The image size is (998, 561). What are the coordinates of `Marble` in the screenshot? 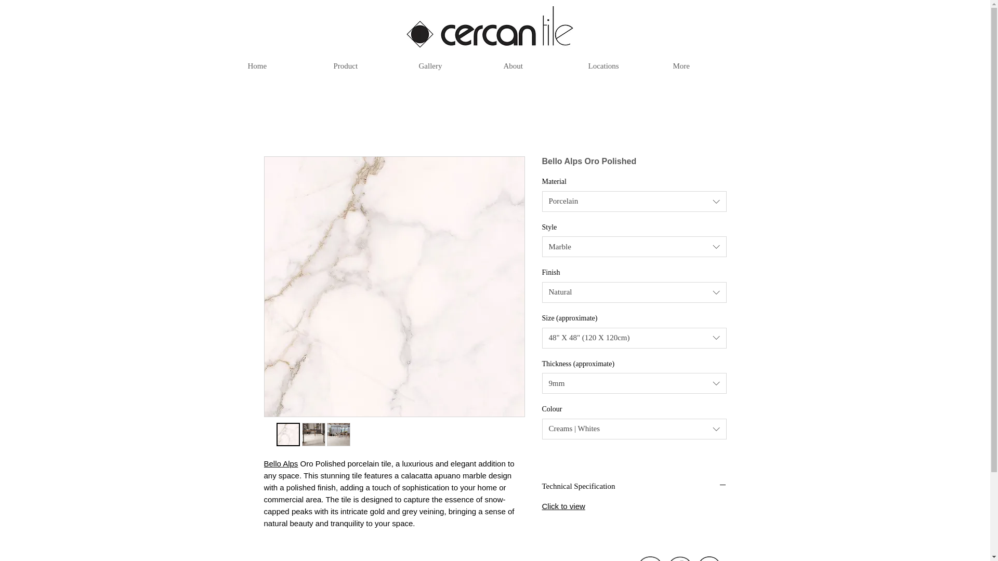 It's located at (634, 246).